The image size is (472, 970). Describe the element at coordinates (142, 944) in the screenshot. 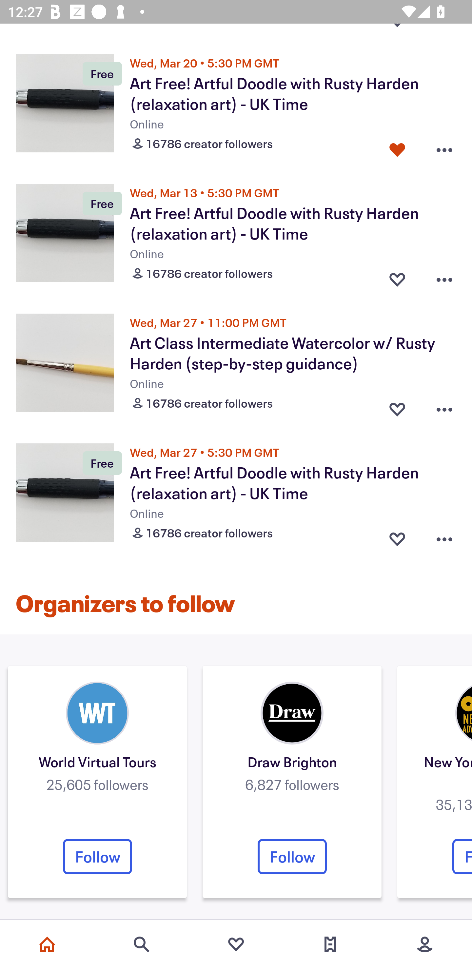

I see `Search events` at that location.